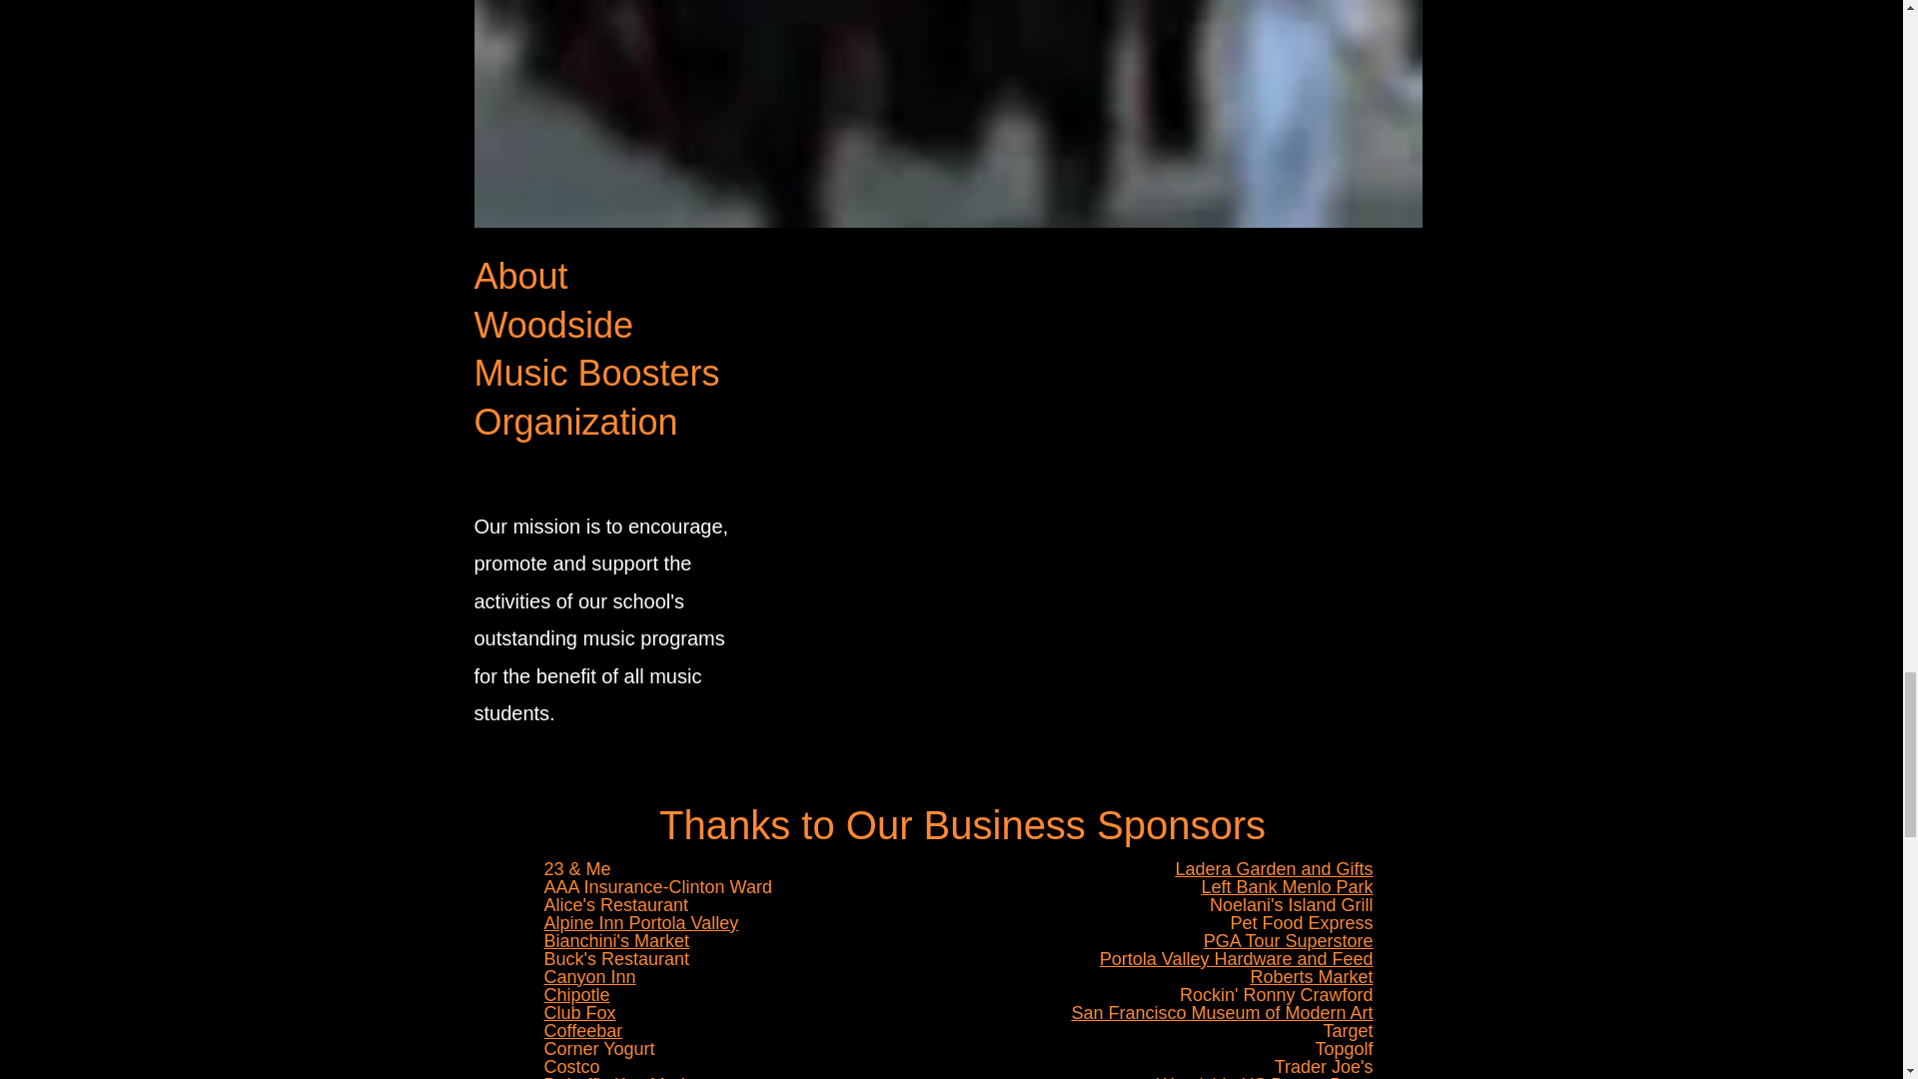 The width and height of the screenshot is (1918, 1079). What do you see at coordinates (640, 923) in the screenshot?
I see `Alpine Inn Portola Valley` at bounding box center [640, 923].